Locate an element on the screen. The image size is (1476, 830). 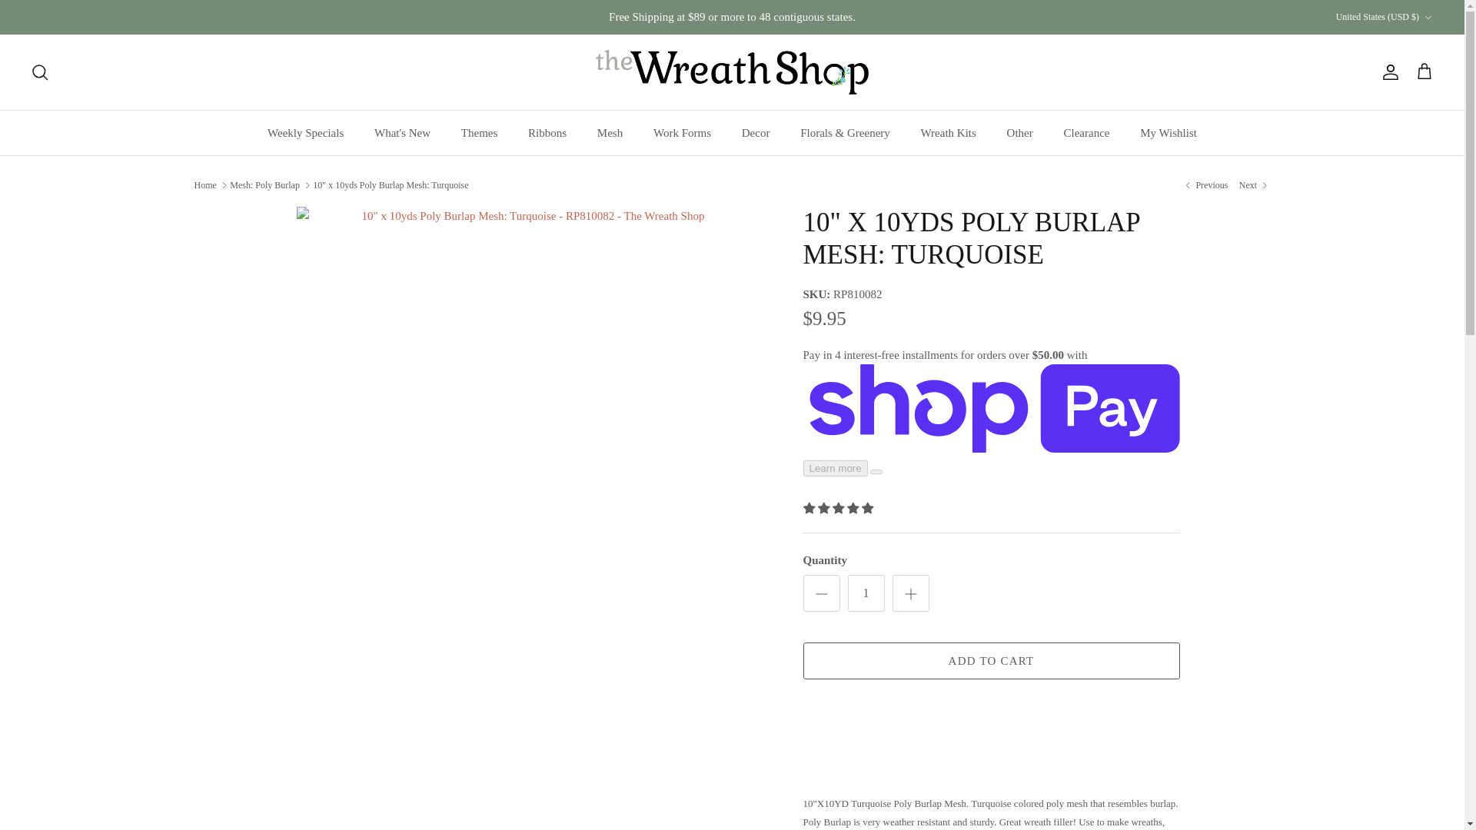
10" x 10yds Poly Burlap Mesh: Black is located at coordinates (1255, 184).